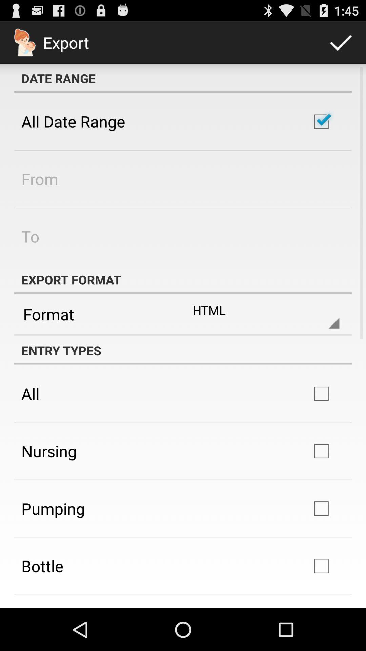 The image size is (366, 651). Describe the element at coordinates (341, 43) in the screenshot. I see `click the item next to export icon` at that location.